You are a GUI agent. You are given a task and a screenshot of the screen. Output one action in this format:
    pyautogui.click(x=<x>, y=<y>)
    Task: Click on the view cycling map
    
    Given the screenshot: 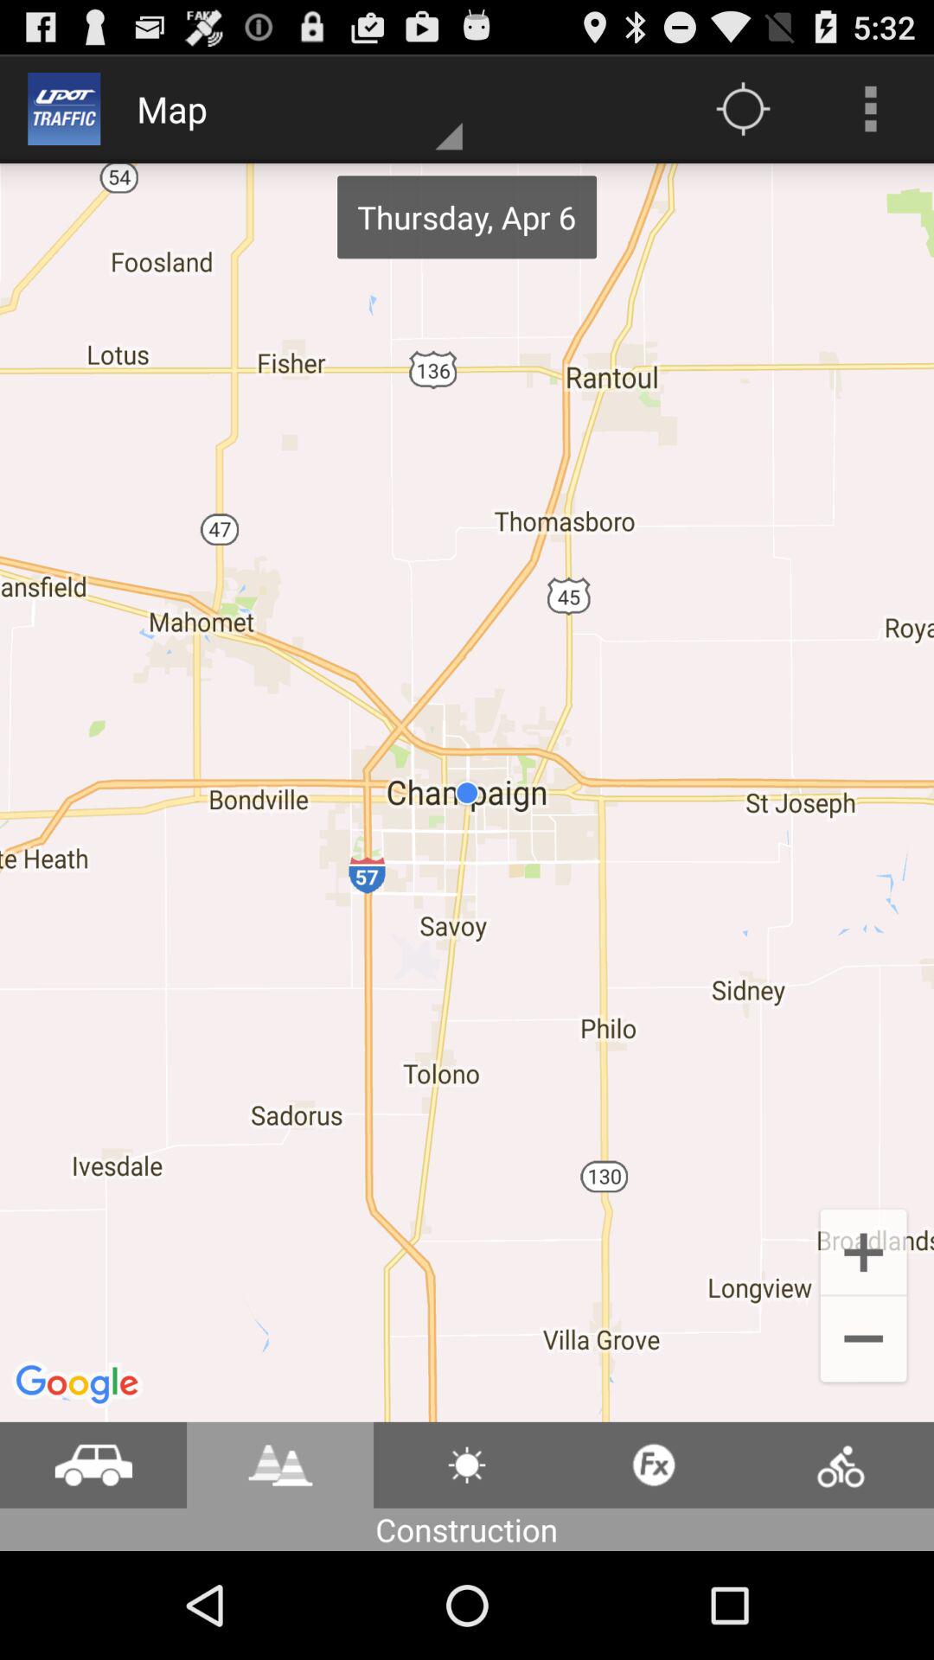 What is the action you would take?
    pyautogui.click(x=841, y=1465)
    